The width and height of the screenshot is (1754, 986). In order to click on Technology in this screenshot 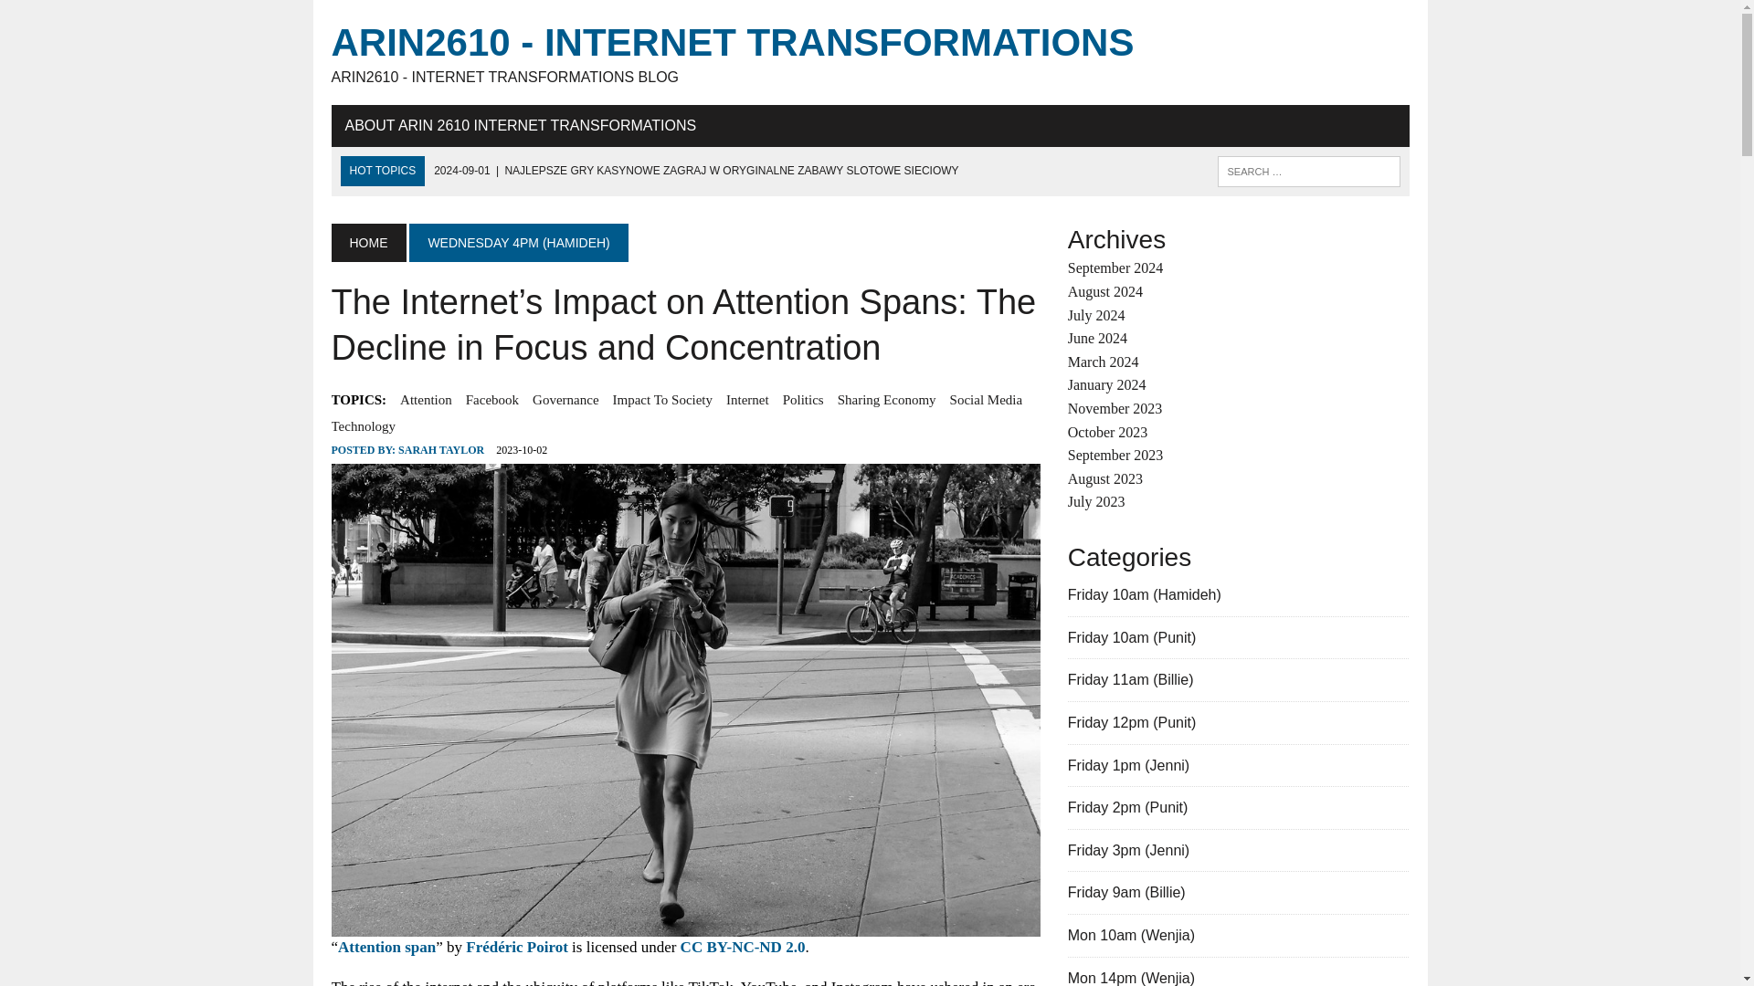, I will do `click(364, 425)`.